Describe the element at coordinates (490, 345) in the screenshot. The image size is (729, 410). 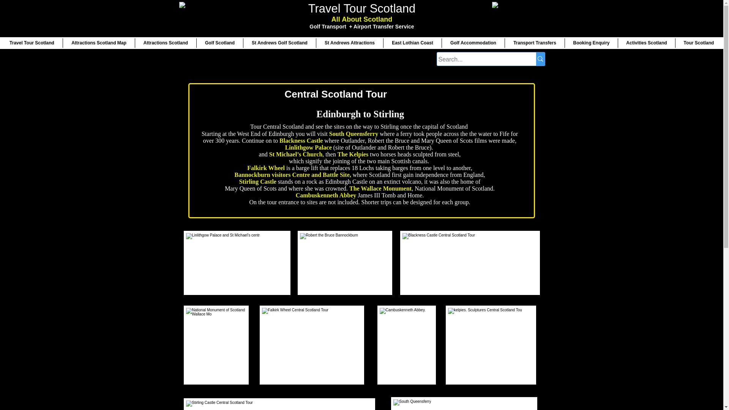
I see `kelpies. Sculptures Central Scotland Tour` at that location.